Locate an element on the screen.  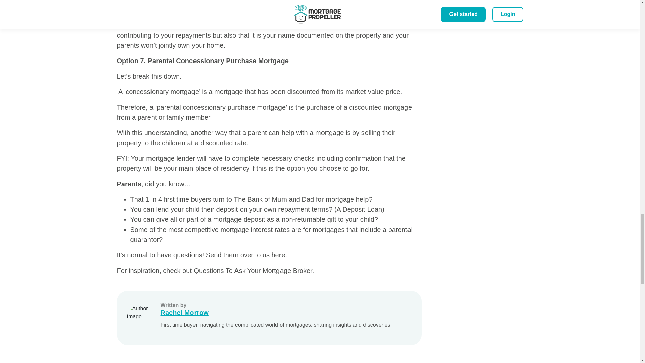
here is located at coordinates (278, 255).